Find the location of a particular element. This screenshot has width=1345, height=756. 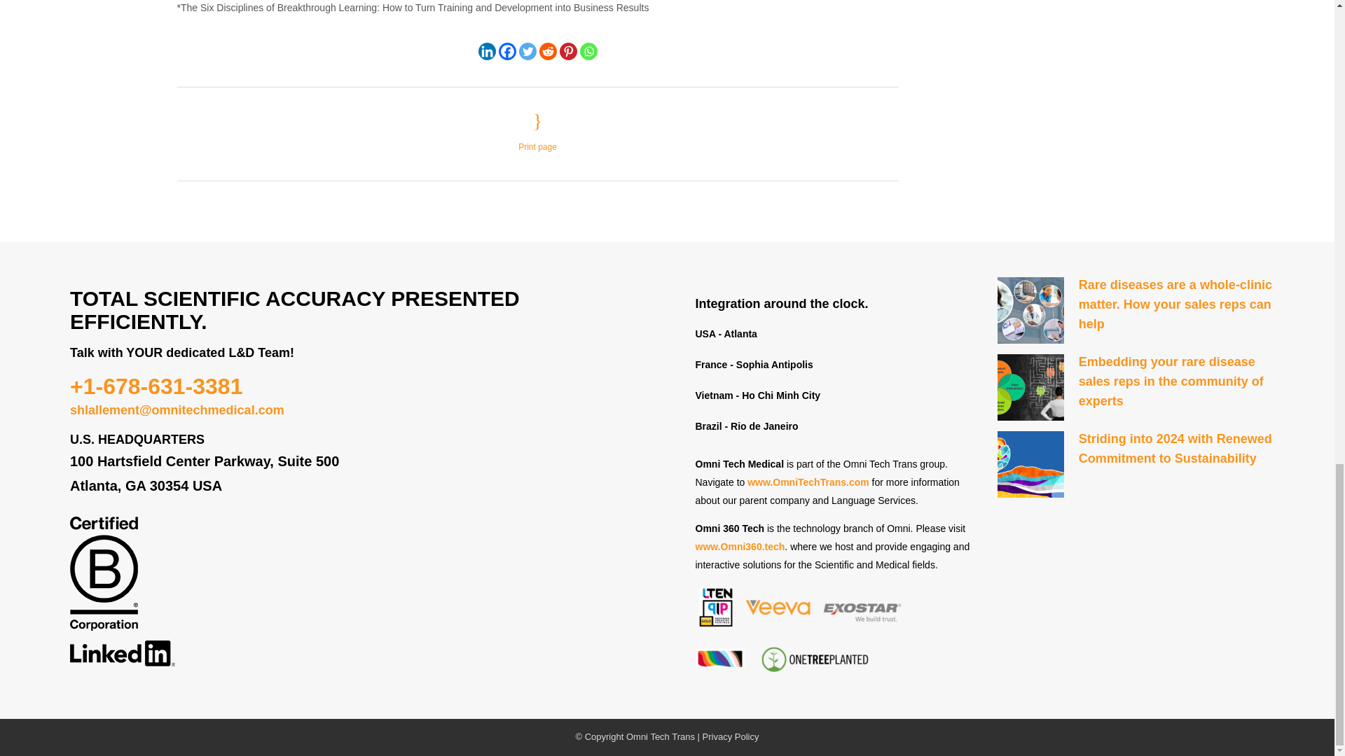

Reddit is located at coordinates (548, 51).